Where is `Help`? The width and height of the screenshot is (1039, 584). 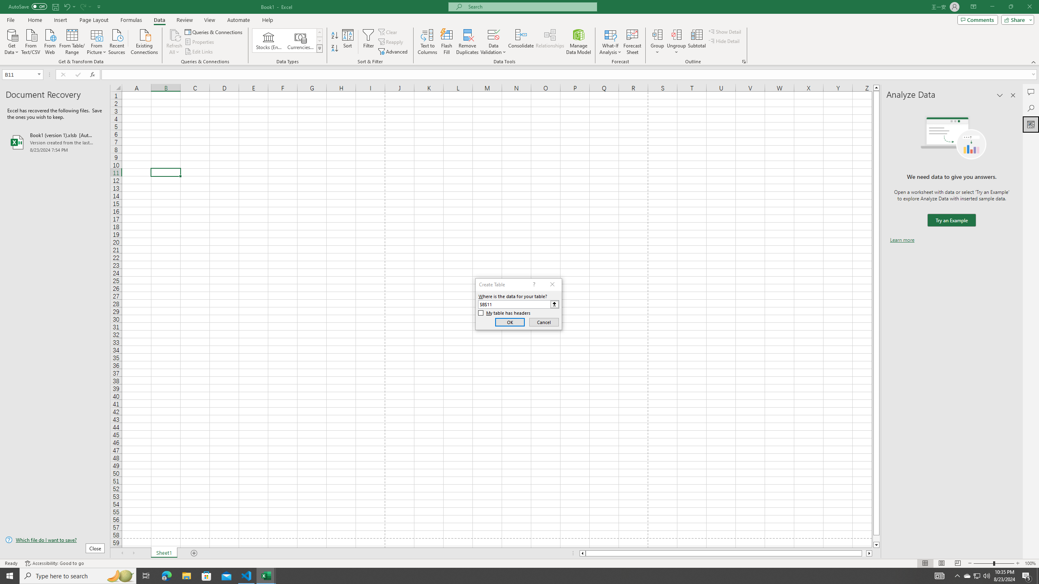 Help is located at coordinates (267, 20).